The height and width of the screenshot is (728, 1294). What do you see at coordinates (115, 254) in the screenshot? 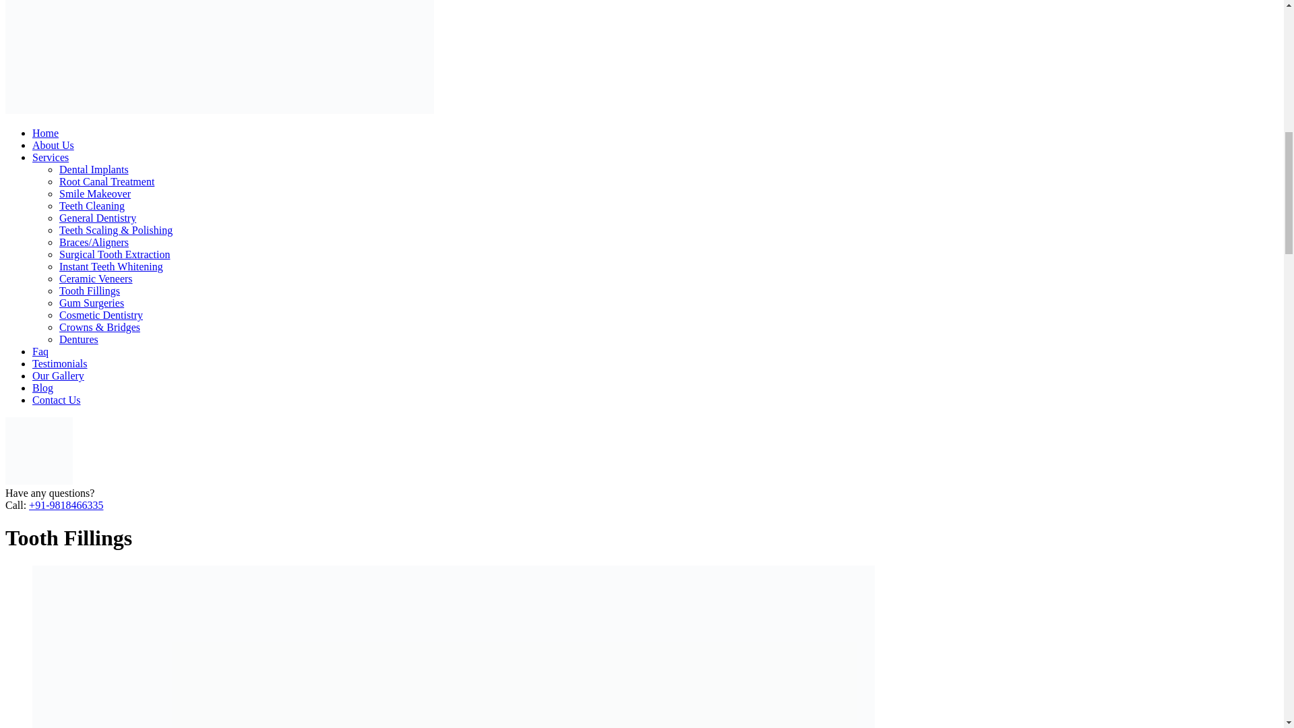
I see `Surgical Tooth Extraction` at bounding box center [115, 254].